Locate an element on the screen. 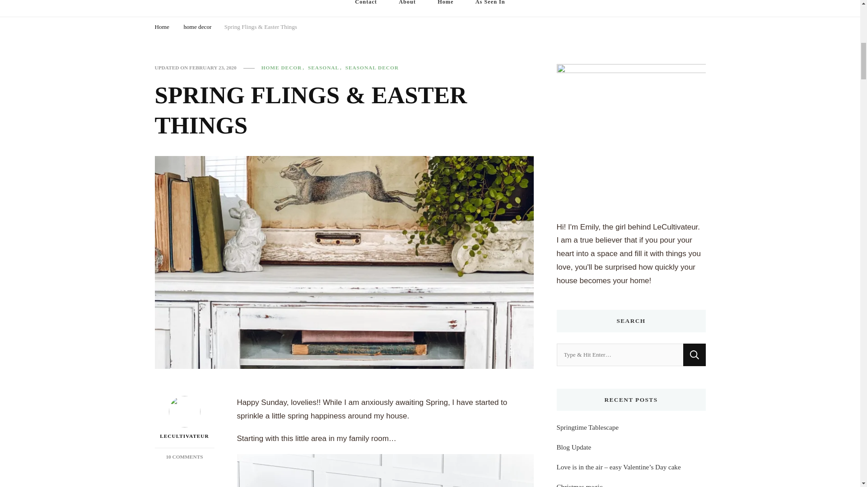  home decor is located at coordinates (197, 28).